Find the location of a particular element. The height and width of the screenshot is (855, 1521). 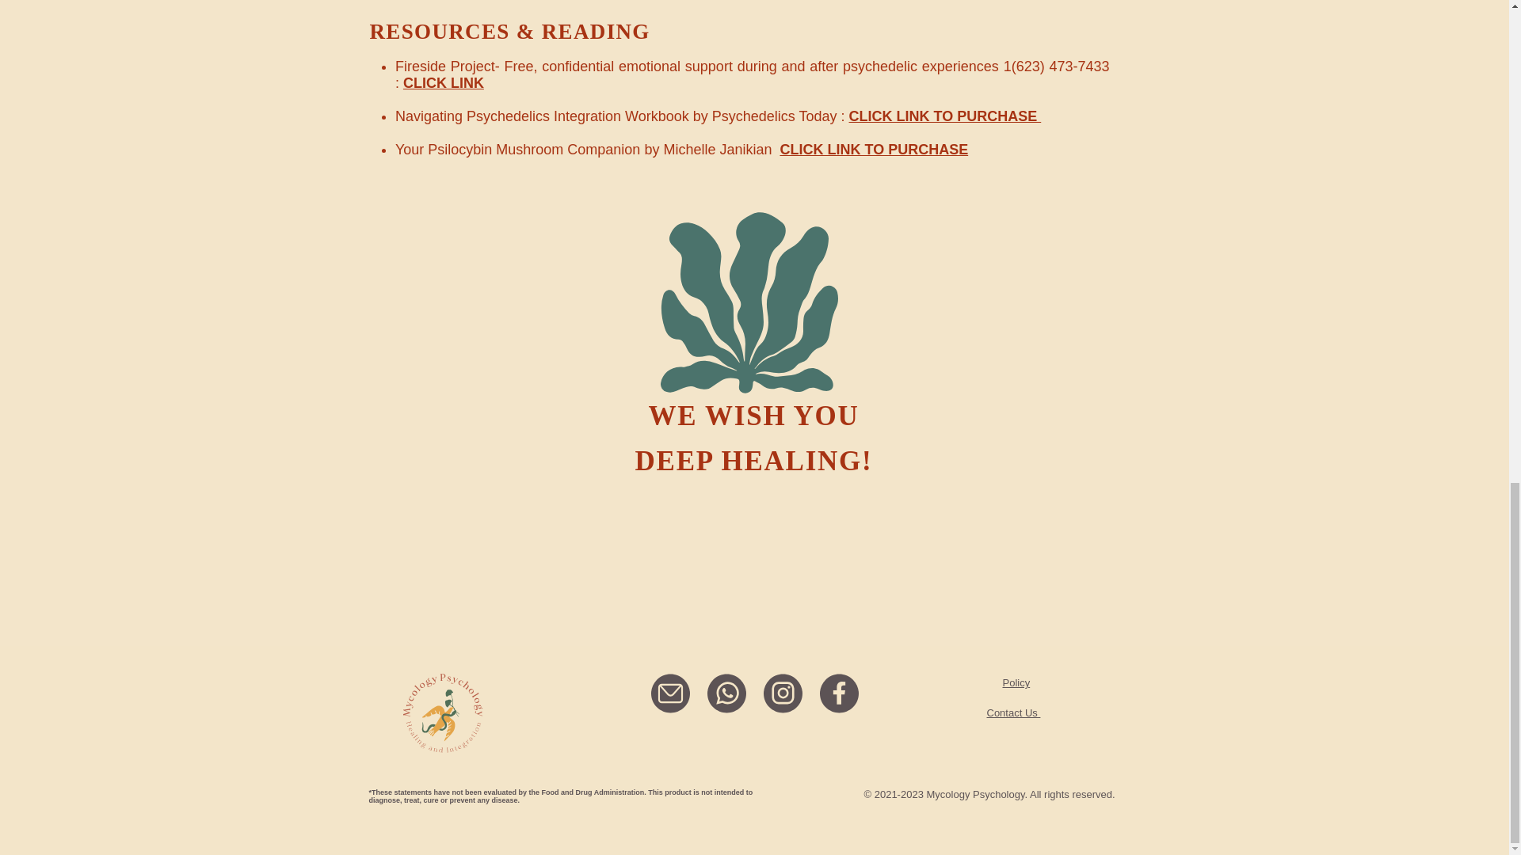

Policy is located at coordinates (1016, 682).